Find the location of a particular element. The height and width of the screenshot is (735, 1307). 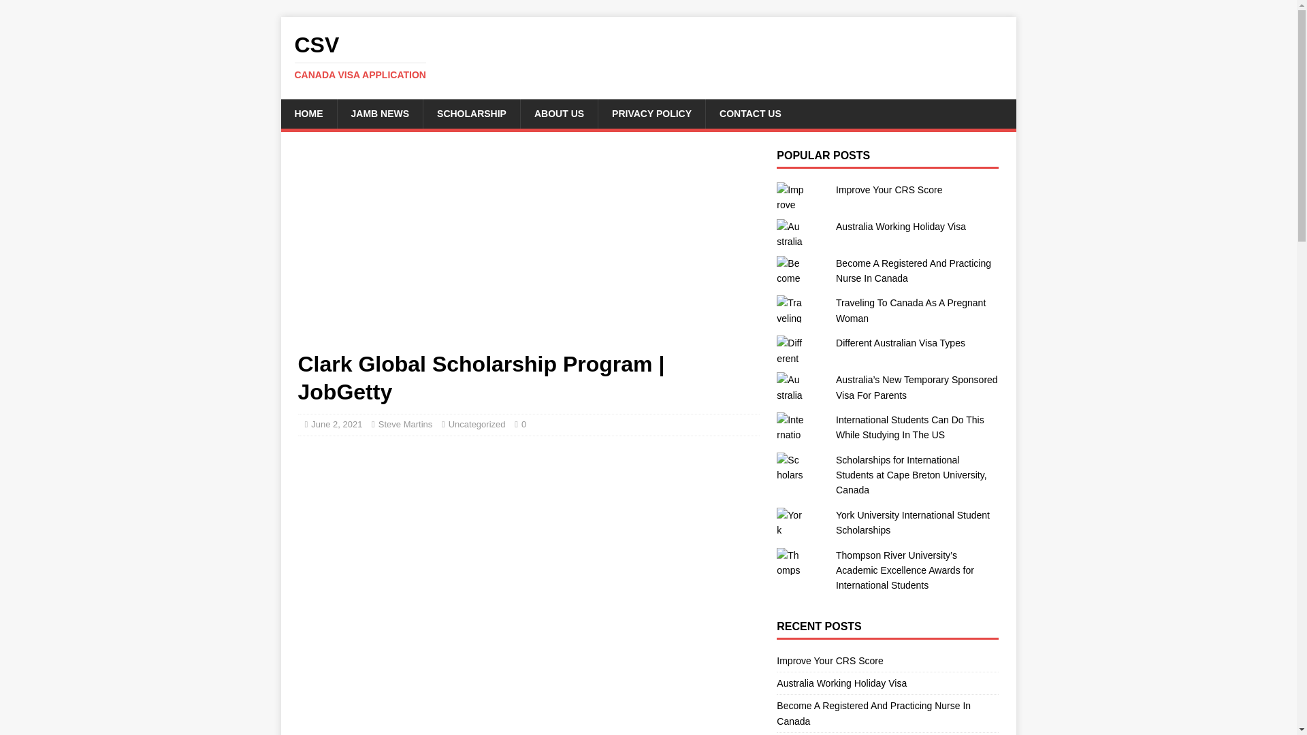

Steve Martins is located at coordinates (406, 423).